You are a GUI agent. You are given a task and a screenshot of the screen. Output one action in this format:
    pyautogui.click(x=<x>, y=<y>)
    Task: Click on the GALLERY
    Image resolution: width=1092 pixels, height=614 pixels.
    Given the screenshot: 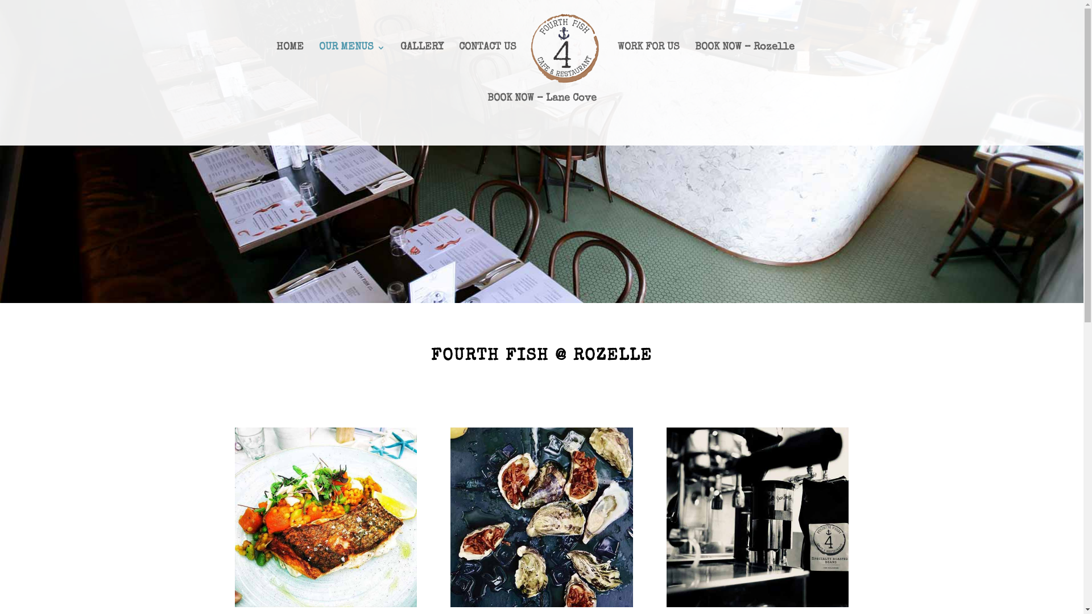 What is the action you would take?
    pyautogui.click(x=422, y=69)
    